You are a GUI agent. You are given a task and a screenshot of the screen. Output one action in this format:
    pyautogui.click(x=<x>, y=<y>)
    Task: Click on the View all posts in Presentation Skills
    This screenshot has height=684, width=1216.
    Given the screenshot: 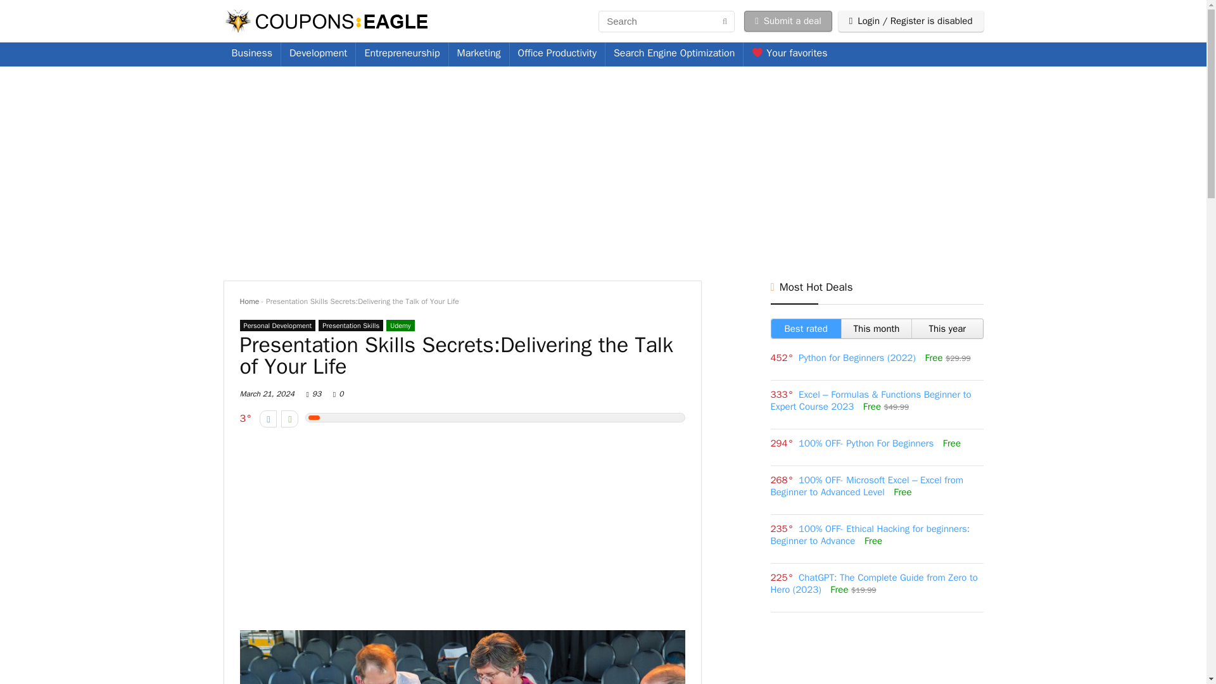 What is the action you would take?
    pyautogui.click(x=351, y=326)
    